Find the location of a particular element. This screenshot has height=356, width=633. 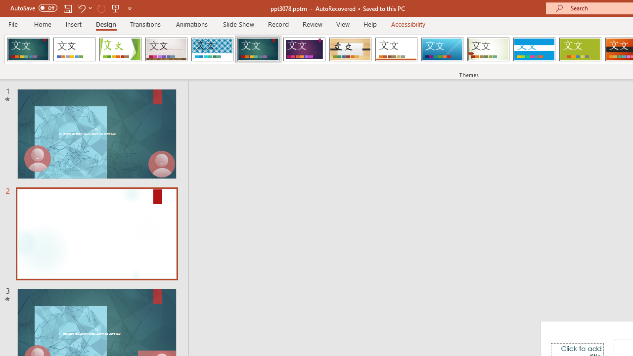

Organic is located at coordinates (350, 49).